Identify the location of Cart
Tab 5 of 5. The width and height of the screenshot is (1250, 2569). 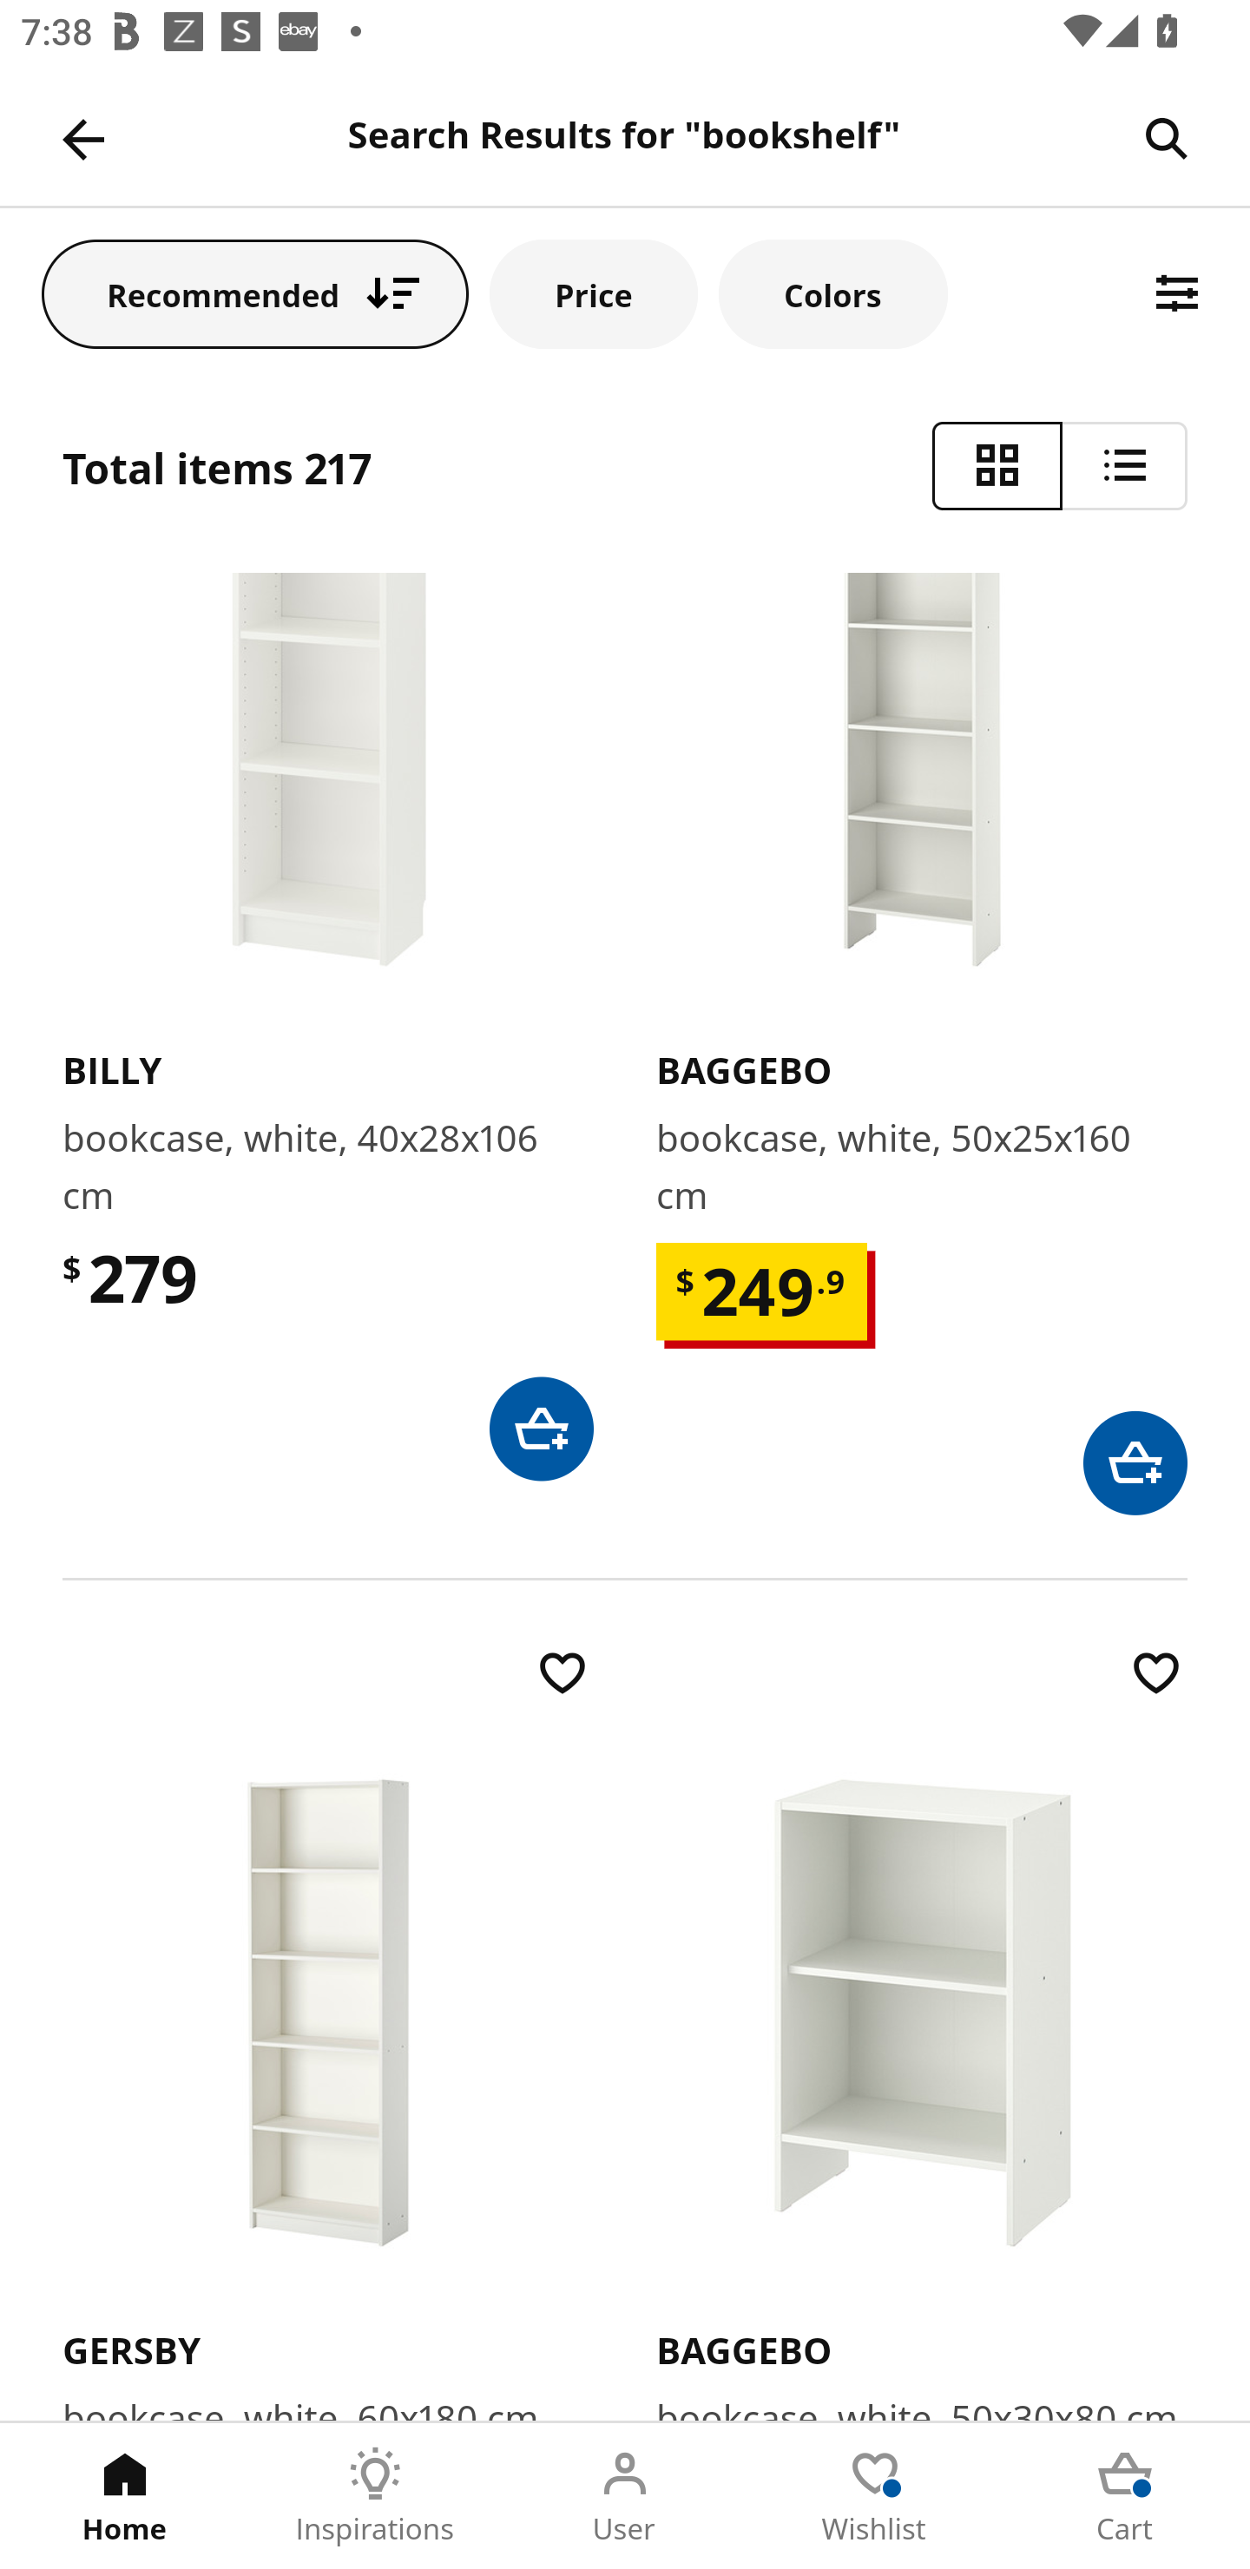
(1125, 2496).